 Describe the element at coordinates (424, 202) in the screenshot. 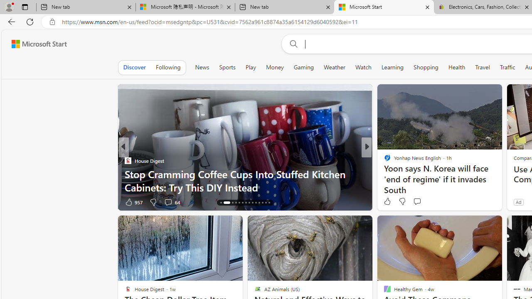

I see `View comments 3 Comment` at that location.